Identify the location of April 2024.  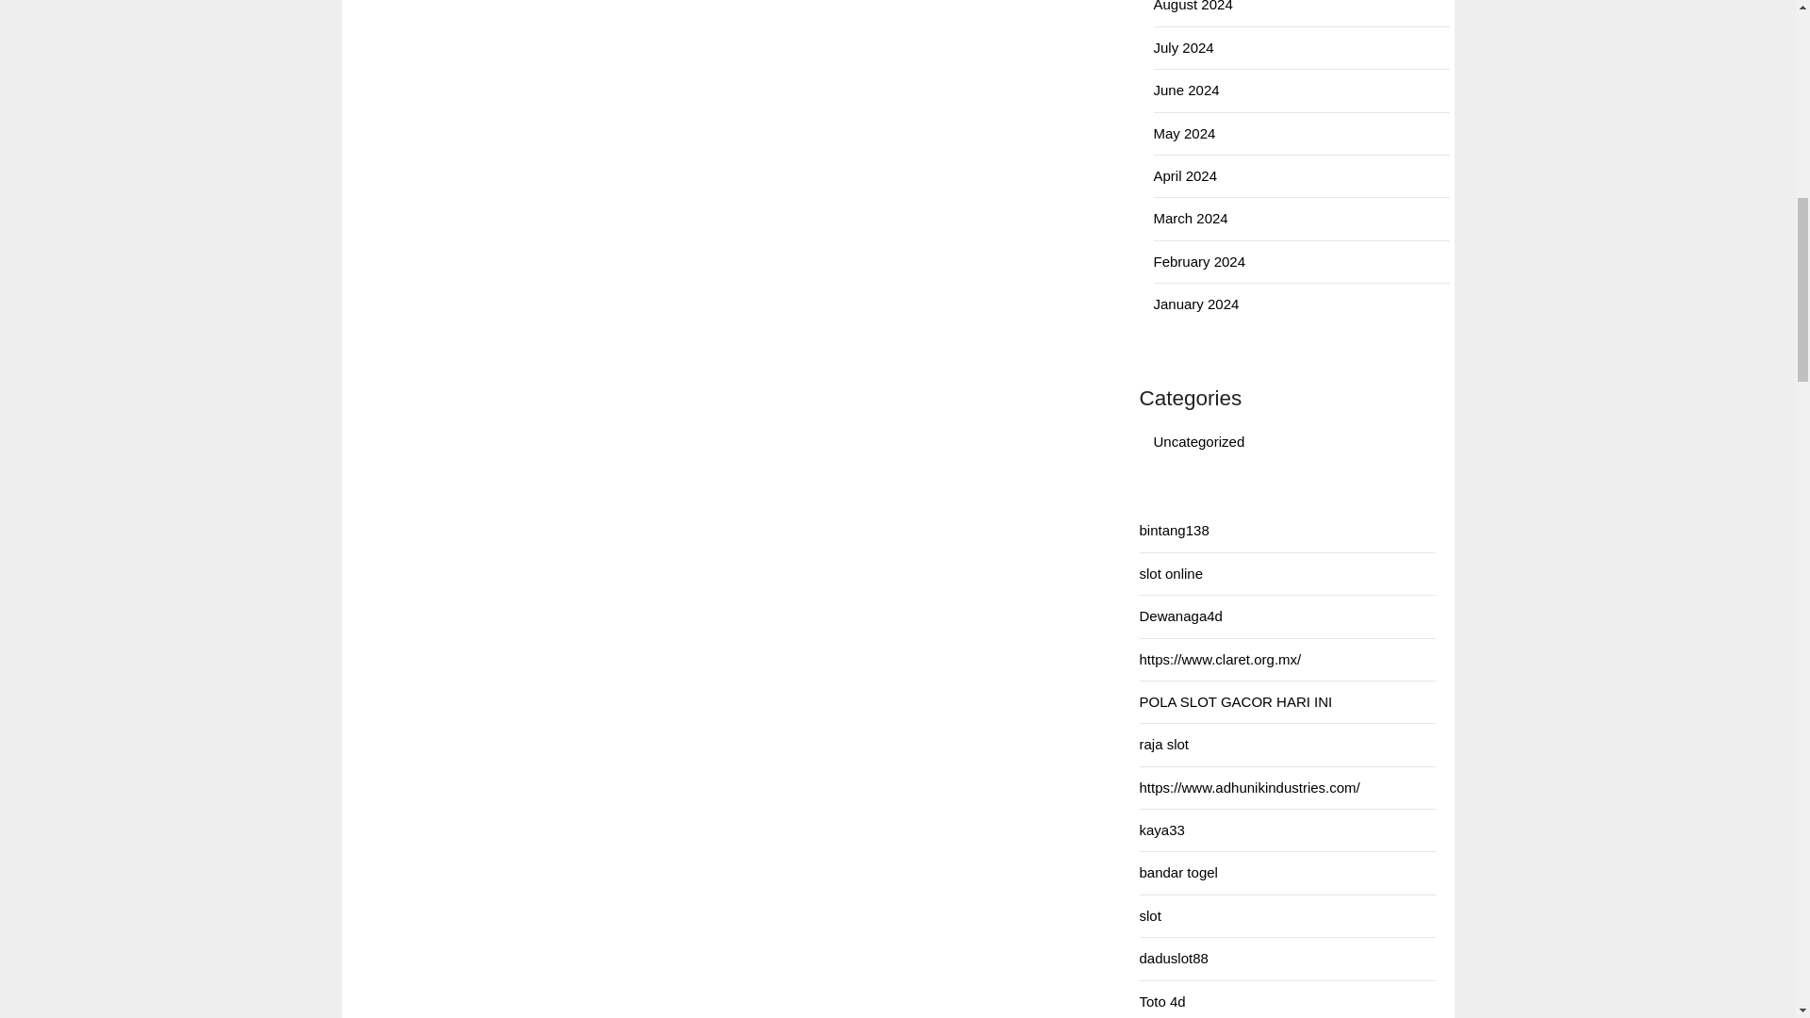
(1186, 175).